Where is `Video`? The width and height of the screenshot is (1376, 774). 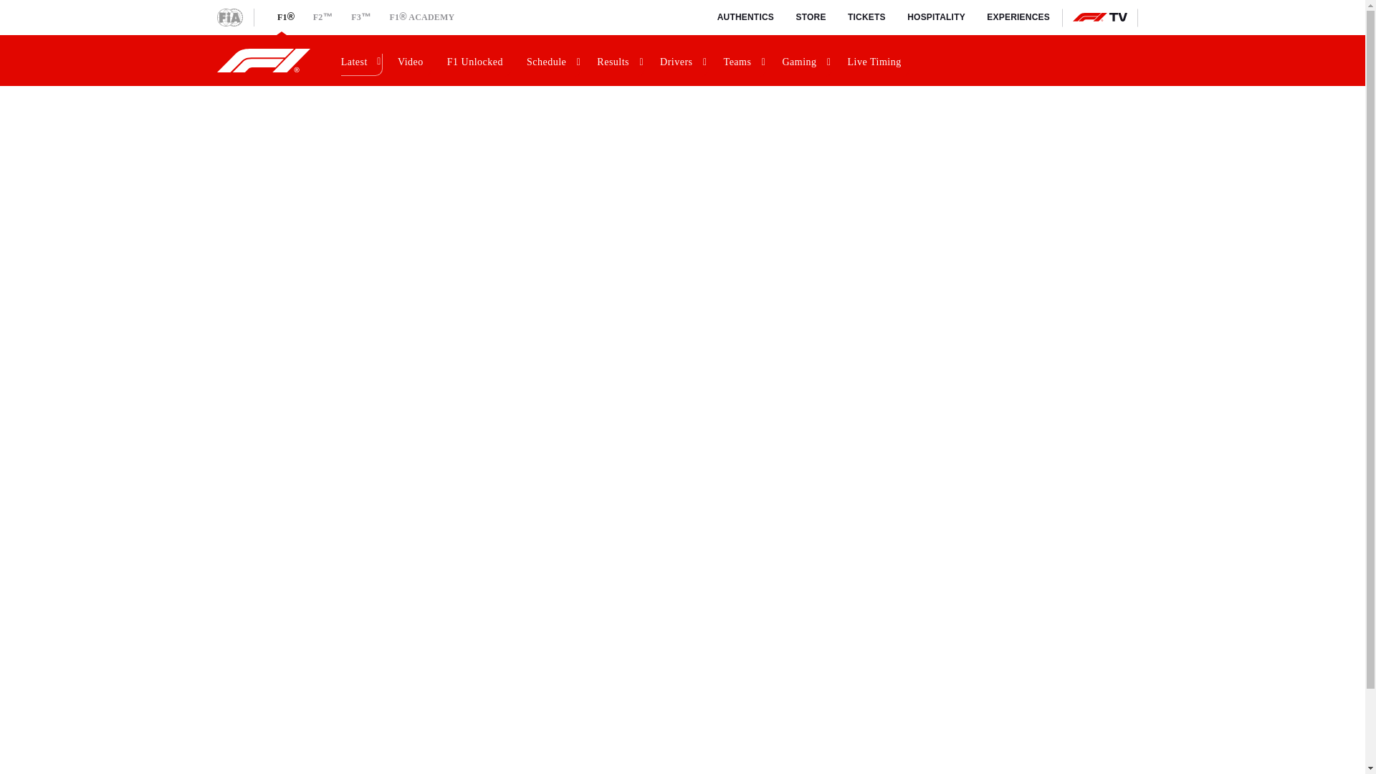
Video is located at coordinates (413, 60).